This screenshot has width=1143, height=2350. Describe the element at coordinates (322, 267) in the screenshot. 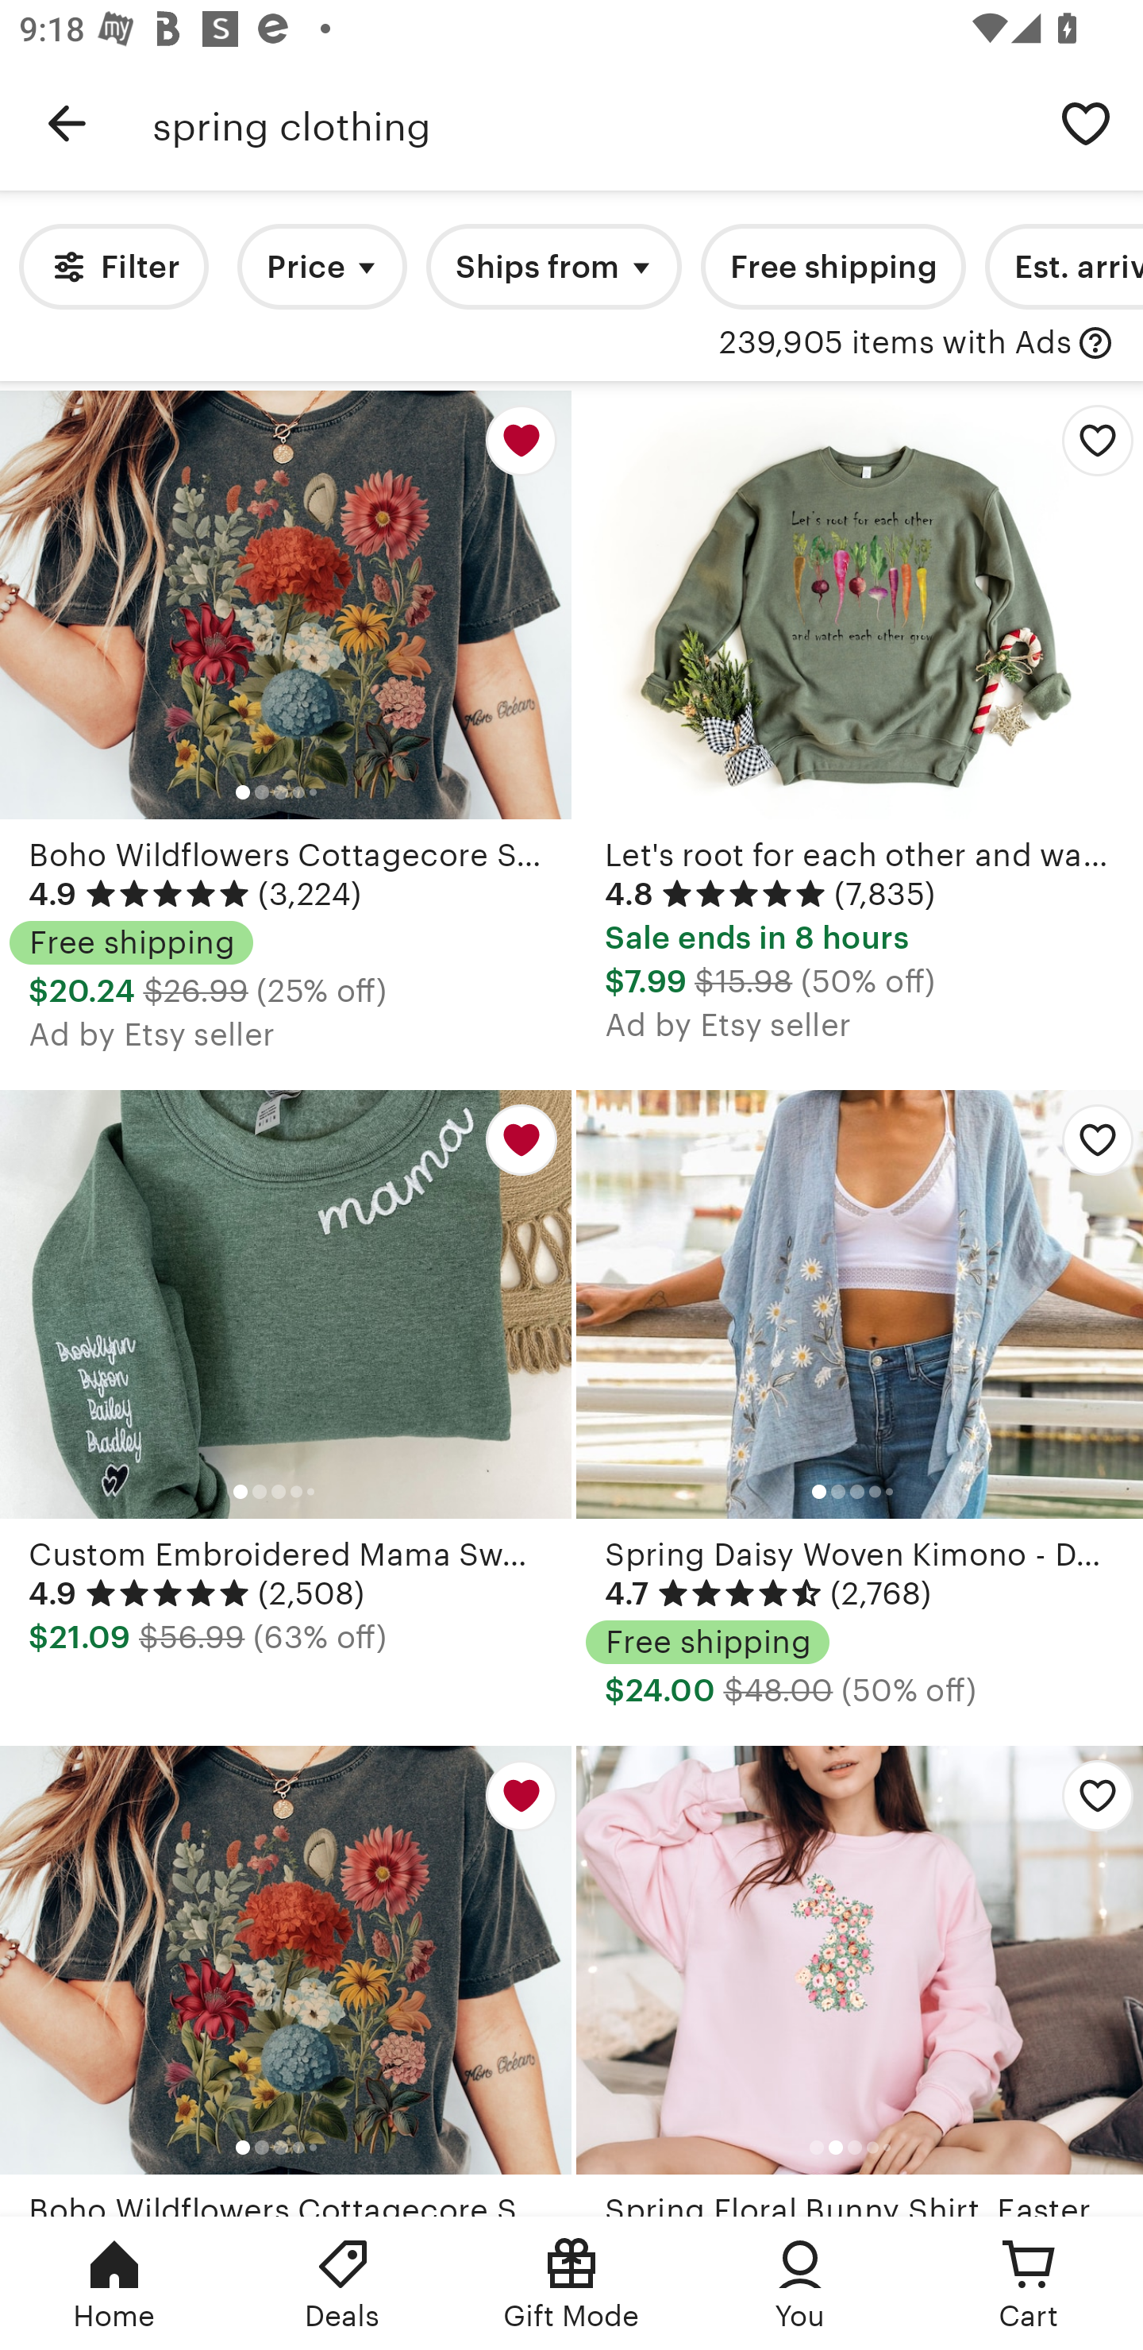

I see `Price` at that location.